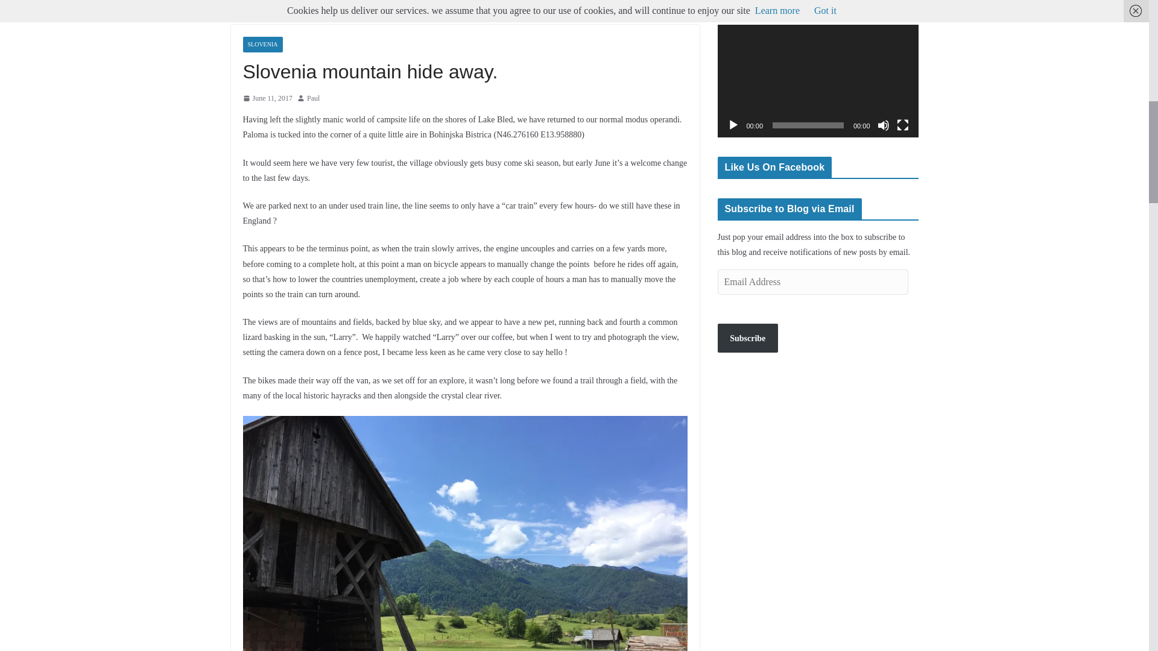 The width and height of the screenshot is (1158, 651). I want to click on Mute, so click(883, 125).